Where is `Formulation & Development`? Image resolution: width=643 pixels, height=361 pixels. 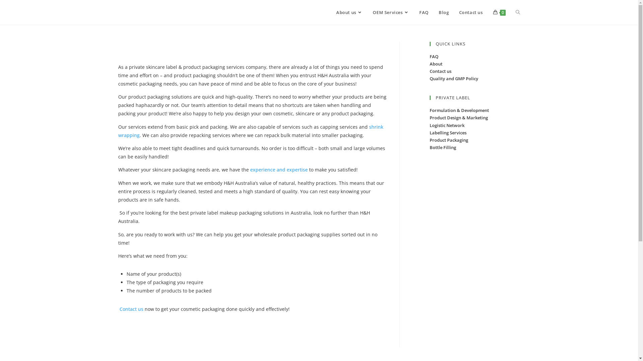
Formulation & Development is located at coordinates (459, 110).